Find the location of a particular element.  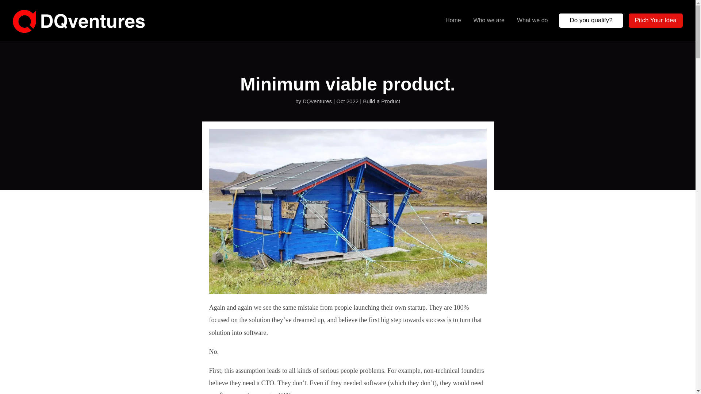

What we do is located at coordinates (532, 20).